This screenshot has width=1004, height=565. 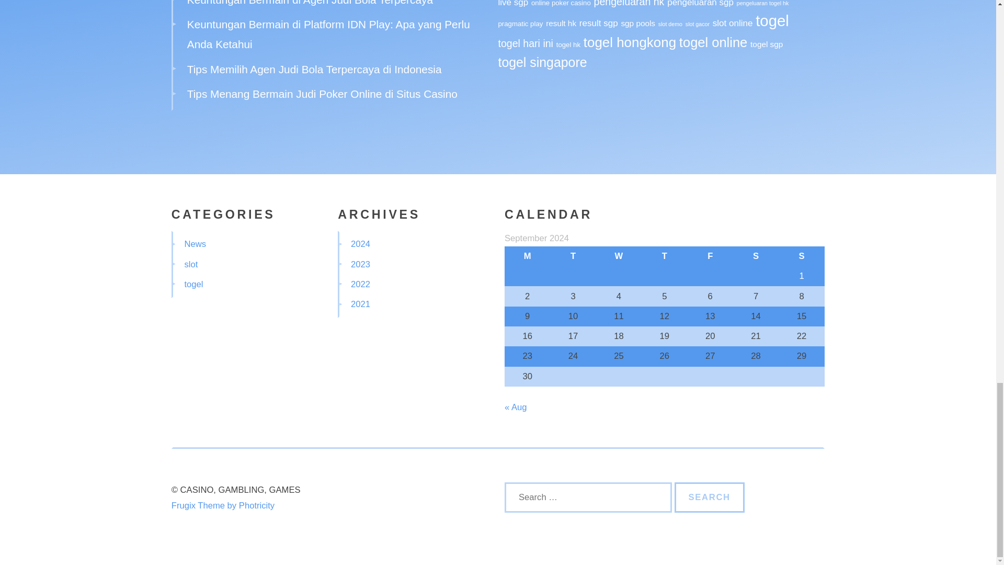 What do you see at coordinates (314, 69) in the screenshot?
I see `Tips Memilih Agen Judi Bola Terpercaya di Indonesia` at bounding box center [314, 69].